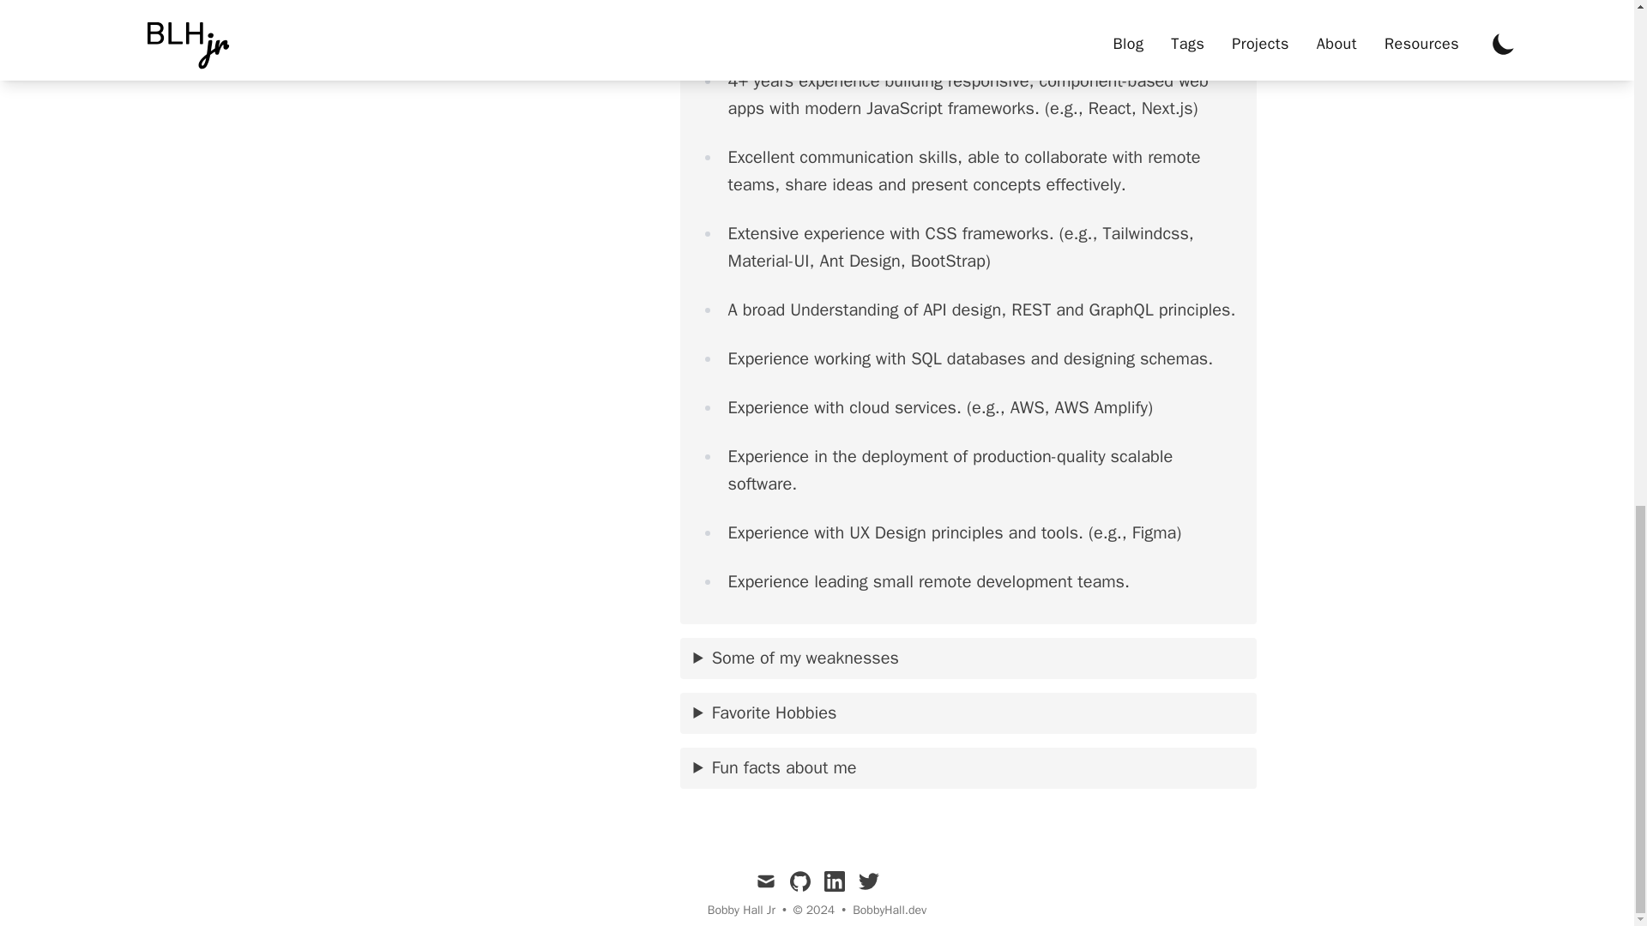 This screenshot has height=926, width=1647. Describe the element at coordinates (799, 881) in the screenshot. I see `github` at that location.